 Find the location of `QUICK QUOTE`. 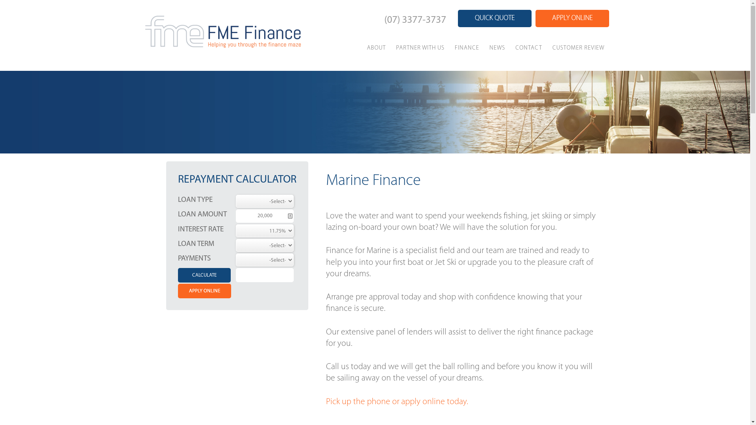

QUICK QUOTE is located at coordinates (495, 18).